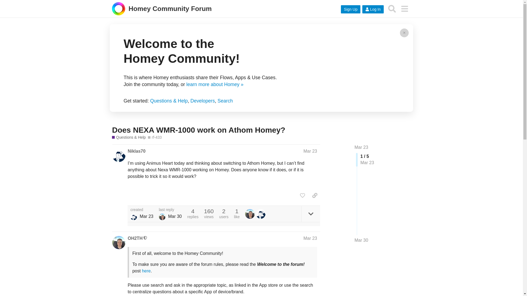 This screenshot has width=527, height=296. What do you see at coordinates (361, 240) in the screenshot?
I see `Mar 30` at bounding box center [361, 240].